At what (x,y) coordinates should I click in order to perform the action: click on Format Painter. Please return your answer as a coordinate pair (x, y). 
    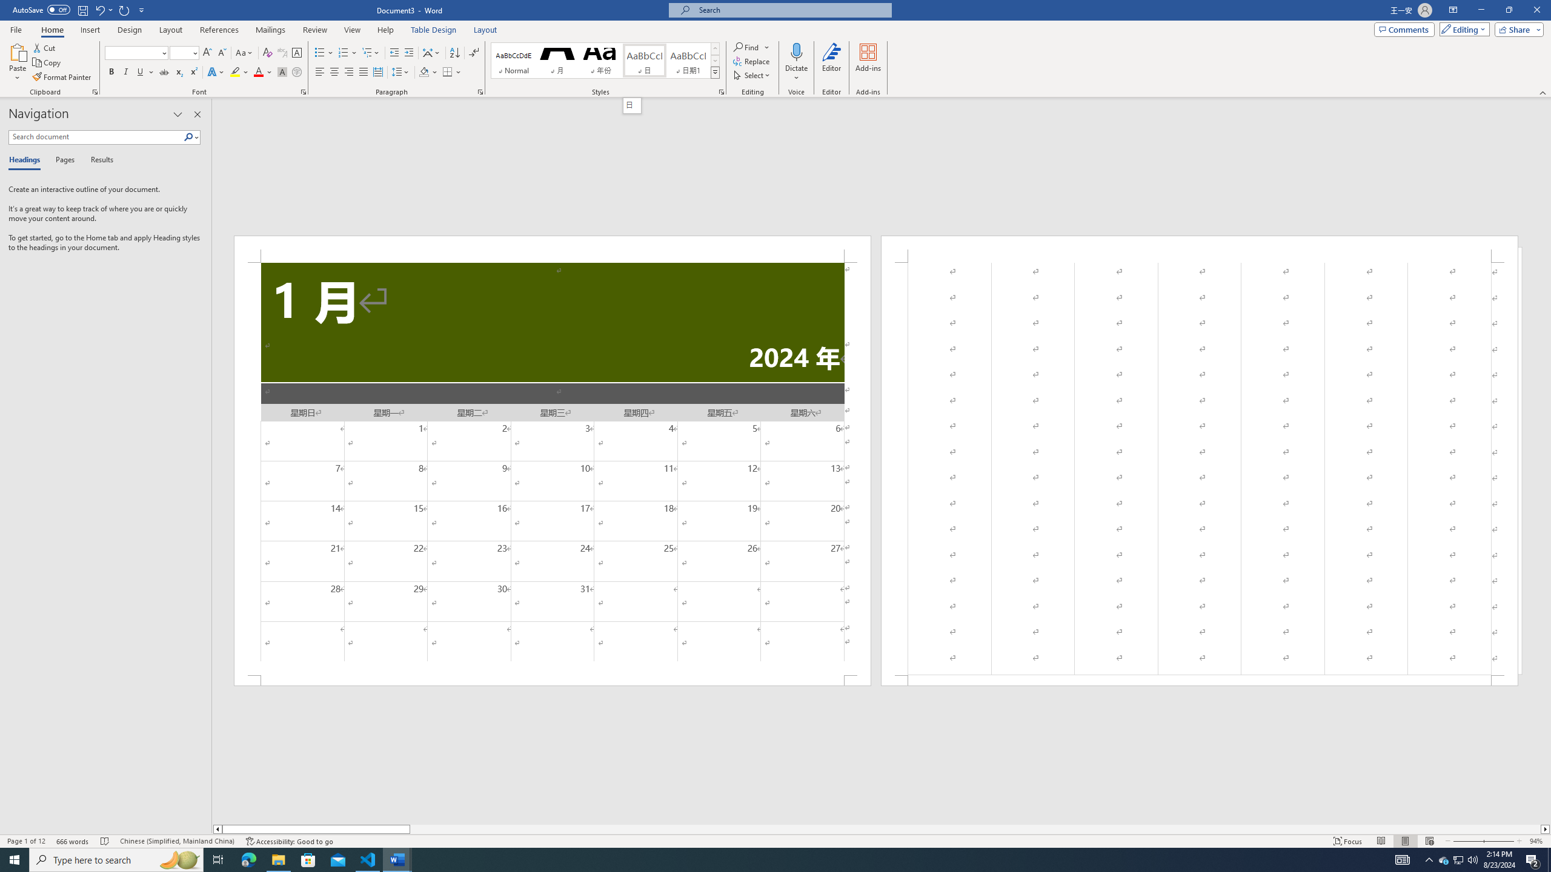
    Looking at the image, I should click on (63, 78).